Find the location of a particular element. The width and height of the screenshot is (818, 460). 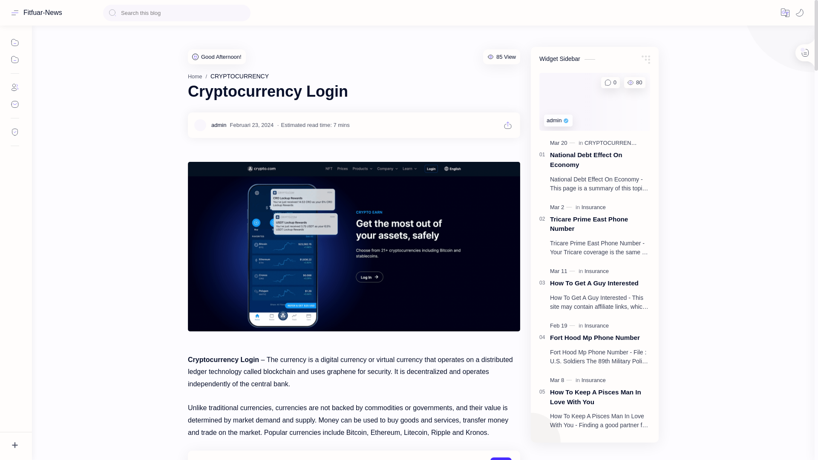

Published: Maret 2, 2024 is located at coordinates (562, 207).